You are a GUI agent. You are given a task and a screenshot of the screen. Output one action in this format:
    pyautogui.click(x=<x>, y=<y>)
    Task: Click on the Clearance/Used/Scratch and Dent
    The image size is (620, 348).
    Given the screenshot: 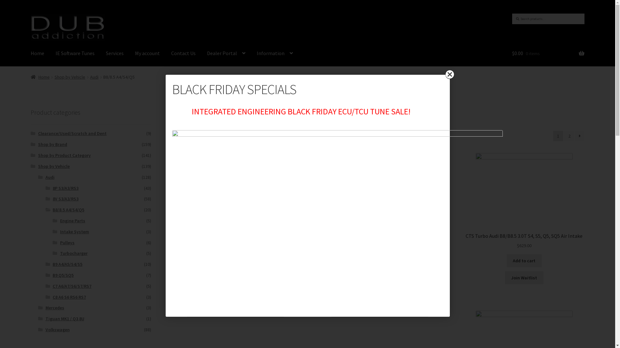 What is the action you would take?
    pyautogui.click(x=72, y=133)
    